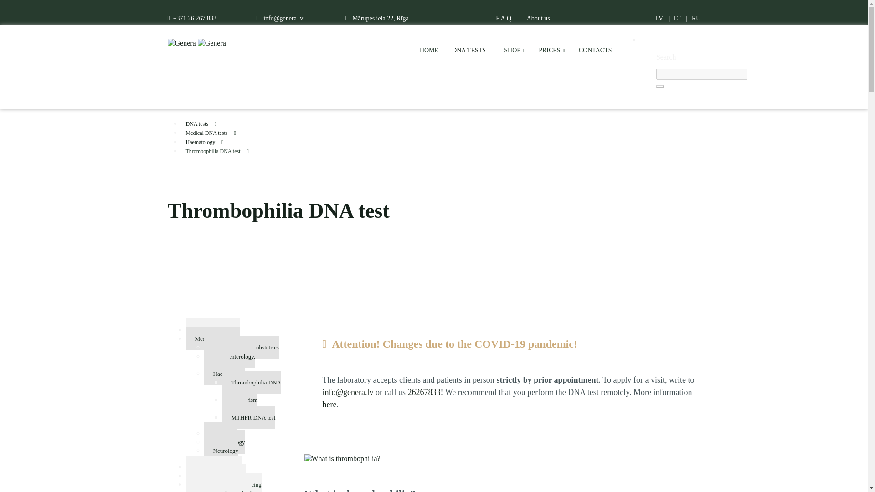 This screenshot has width=875, height=492. I want to click on Thrombophilia DNA test, so click(213, 151).